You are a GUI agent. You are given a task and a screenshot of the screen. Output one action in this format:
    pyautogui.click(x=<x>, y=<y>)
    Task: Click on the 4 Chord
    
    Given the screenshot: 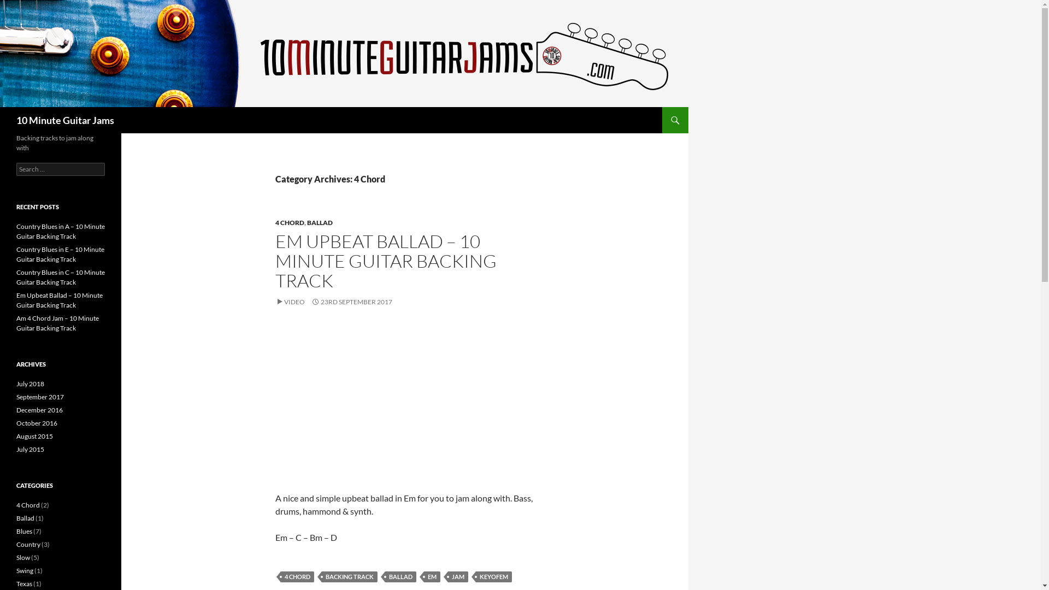 What is the action you would take?
    pyautogui.click(x=28, y=505)
    